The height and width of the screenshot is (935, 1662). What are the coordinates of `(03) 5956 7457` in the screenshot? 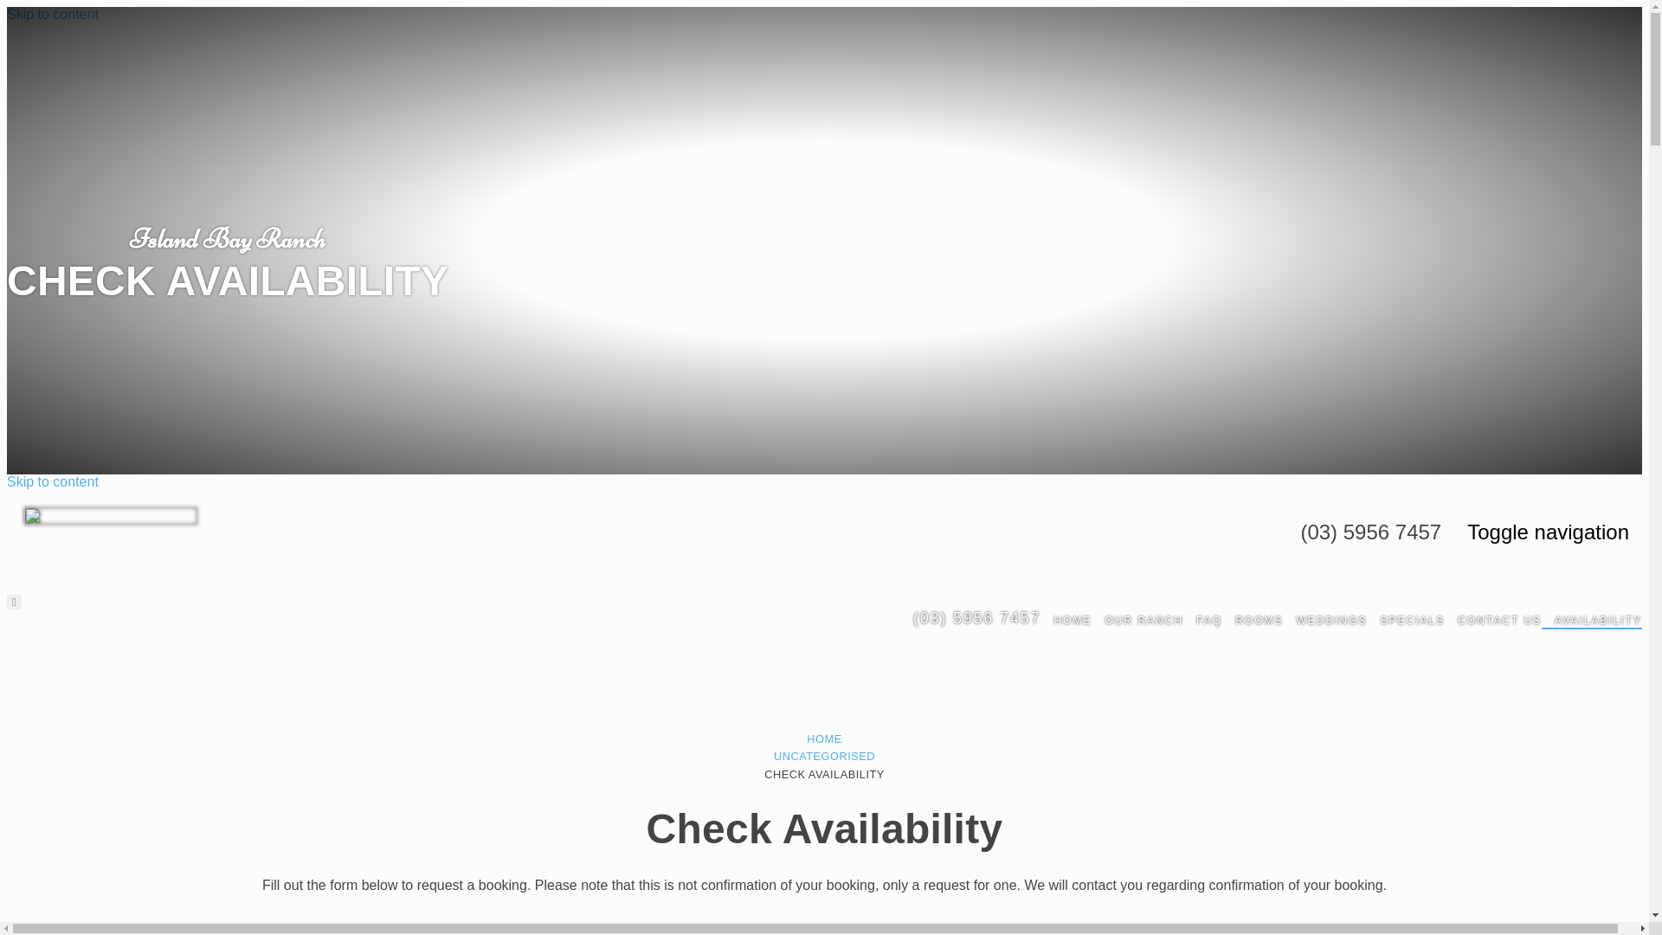 It's located at (970, 629).